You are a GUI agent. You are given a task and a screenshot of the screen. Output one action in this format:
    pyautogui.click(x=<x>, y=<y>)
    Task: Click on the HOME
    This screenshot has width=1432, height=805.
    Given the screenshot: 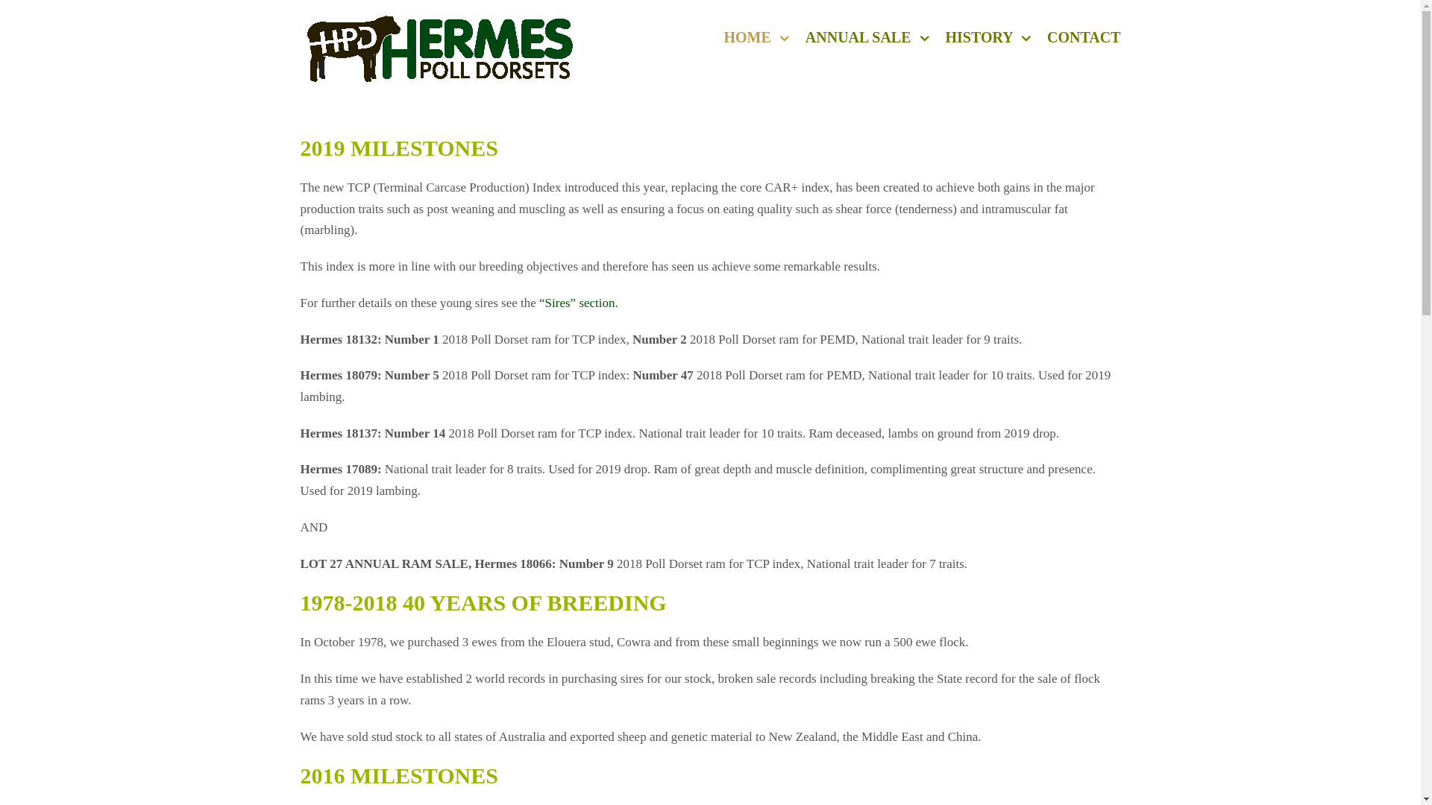 What is the action you would take?
    pyautogui.click(x=756, y=37)
    